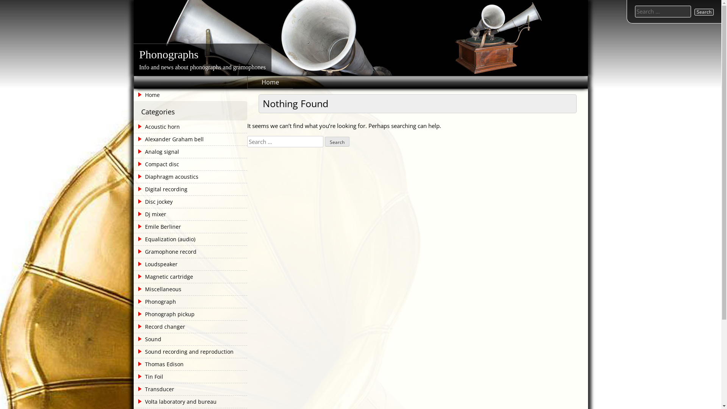  What do you see at coordinates (157, 164) in the screenshot?
I see `Compact disc` at bounding box center [157, 164].